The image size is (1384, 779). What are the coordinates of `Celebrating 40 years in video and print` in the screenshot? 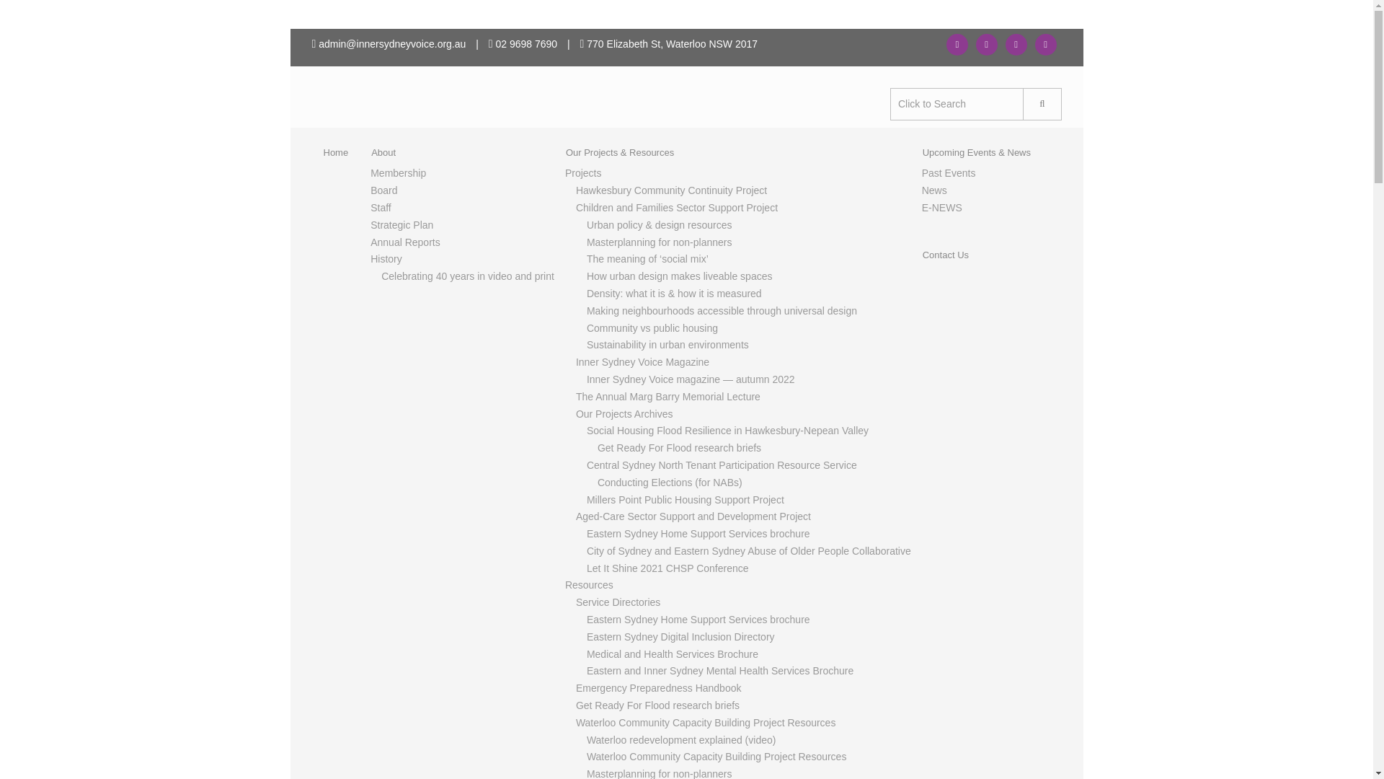 It's located at (468, 276).